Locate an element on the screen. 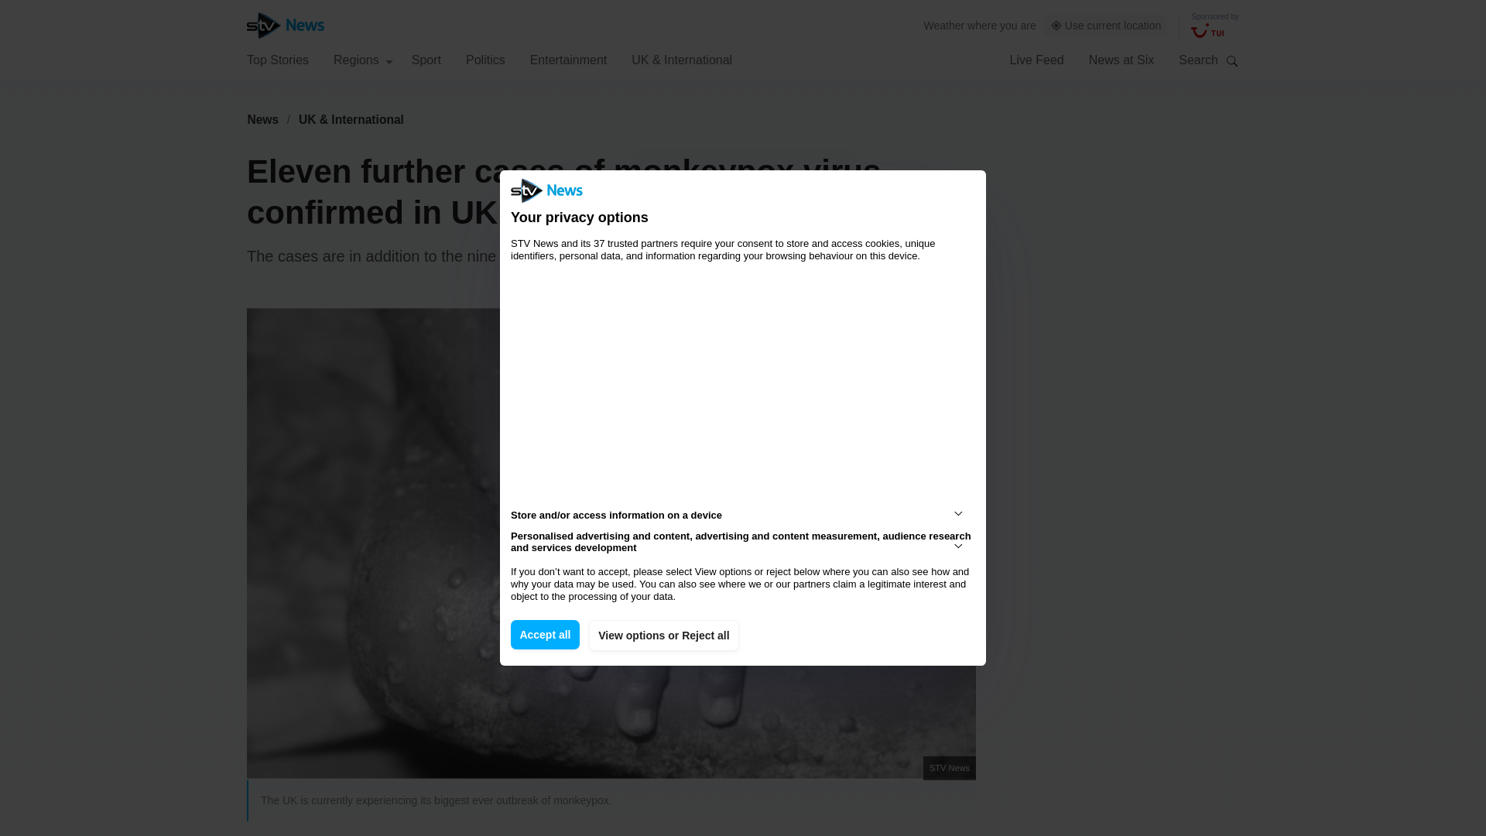 The width and height of the screenshot is (1486, 836). Live Feed is located at coordinates (1036, 59).